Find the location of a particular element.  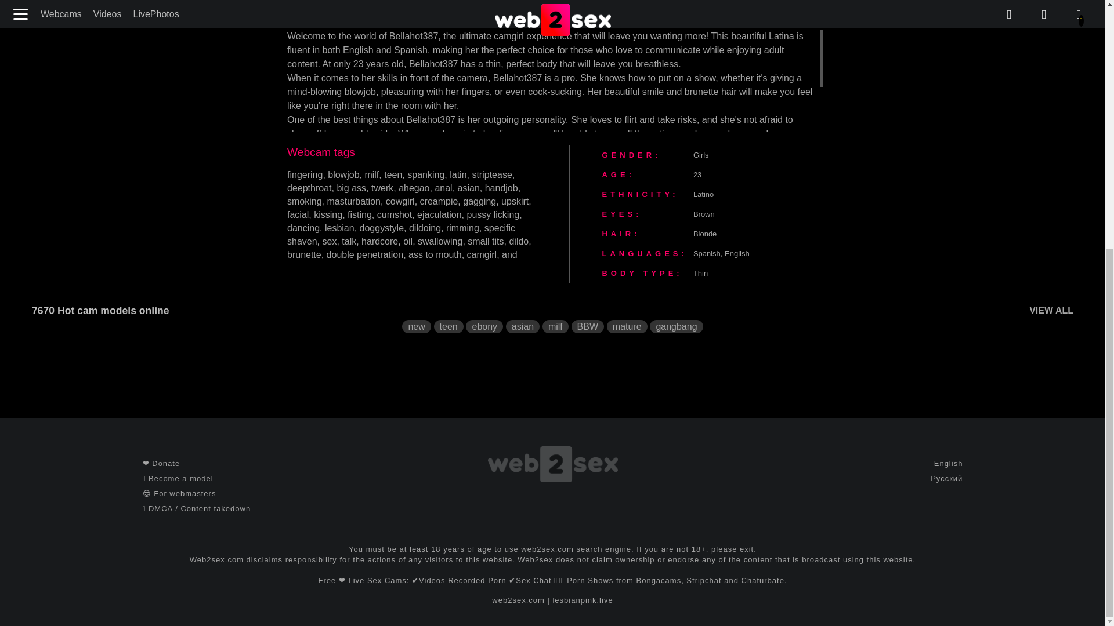

teen is located at coordinates (393, 174).